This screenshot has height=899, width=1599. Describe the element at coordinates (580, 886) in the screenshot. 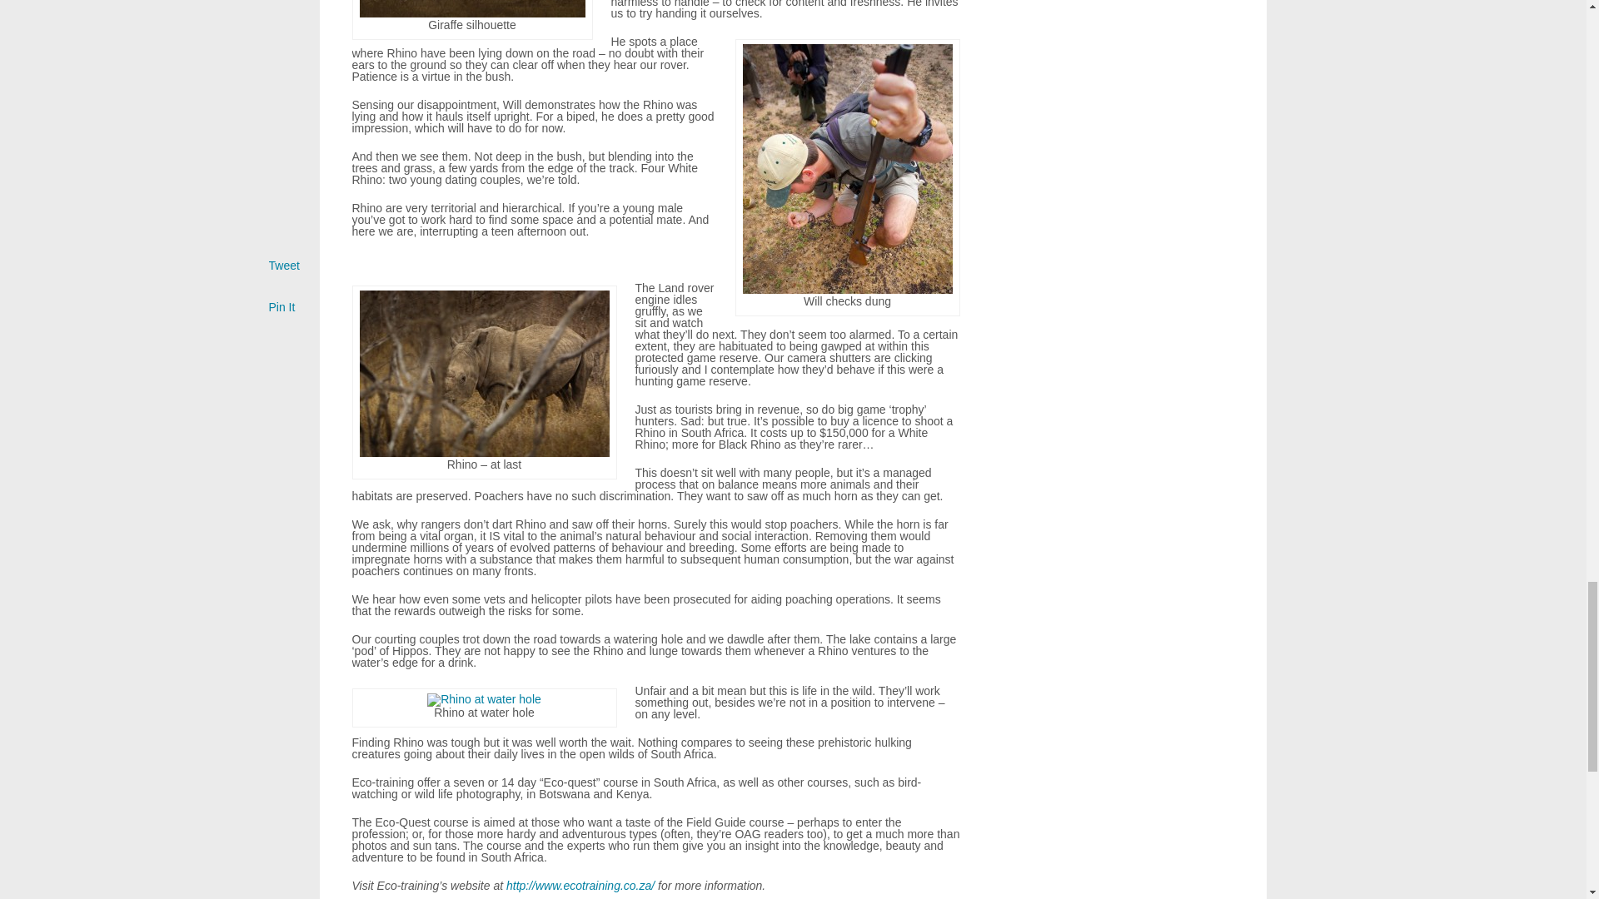

I see `Eco-training` at that location.